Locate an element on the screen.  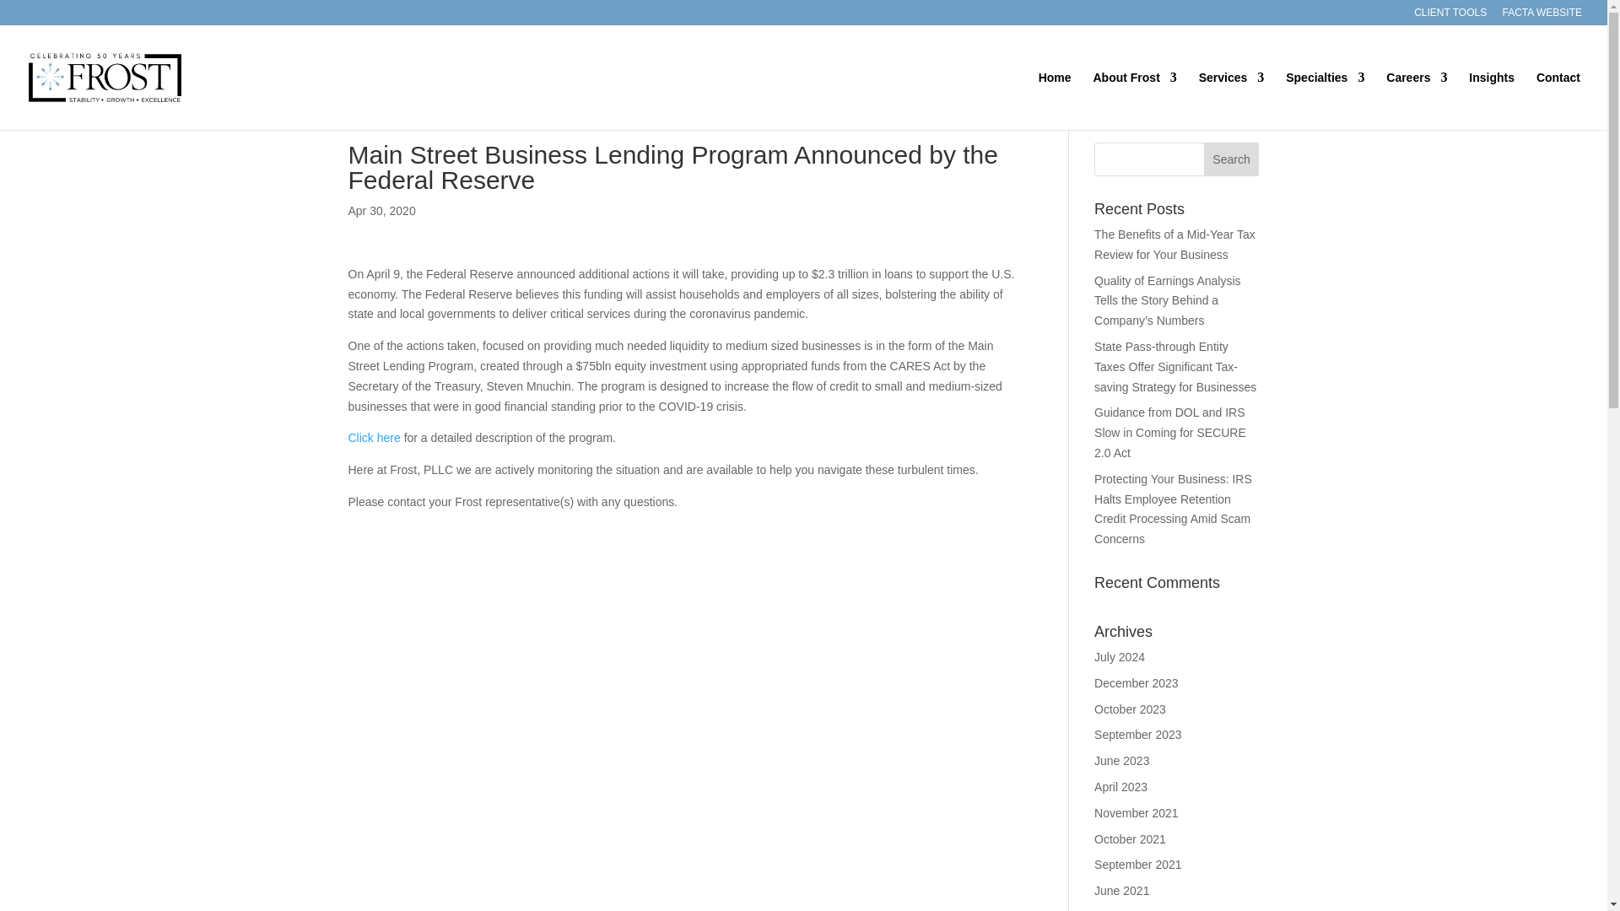
CLIENT TOOLS is located at coordinates (1450, 16).